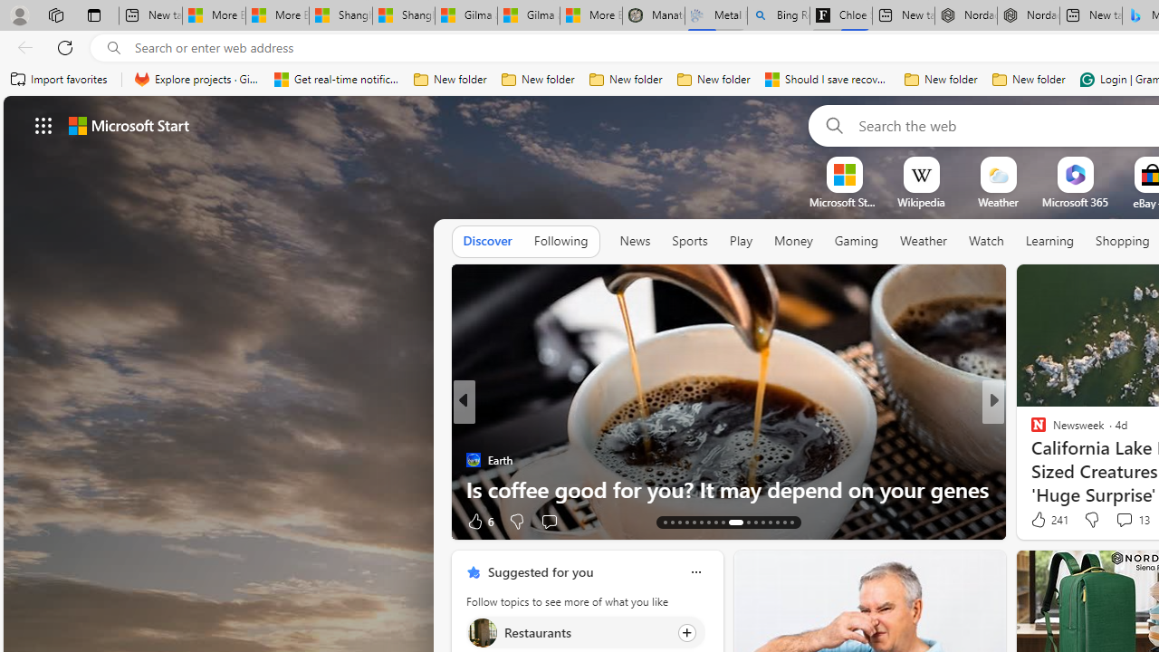 This screenshot has height=652, width=1159. What do you see at coordinates (1050, 241) in the screenshot?
I see `Learning` at bounding box center [1050, 241].